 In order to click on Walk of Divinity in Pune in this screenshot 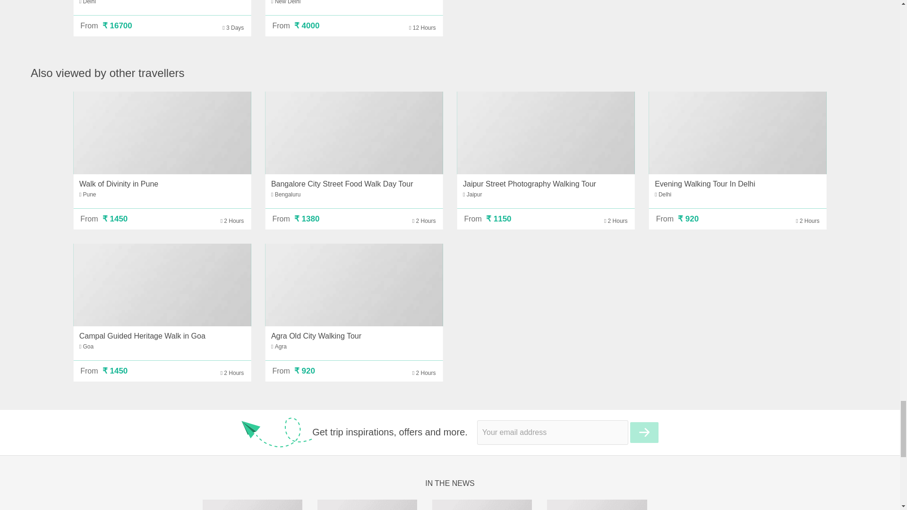, I will do `click(162, 133)`.